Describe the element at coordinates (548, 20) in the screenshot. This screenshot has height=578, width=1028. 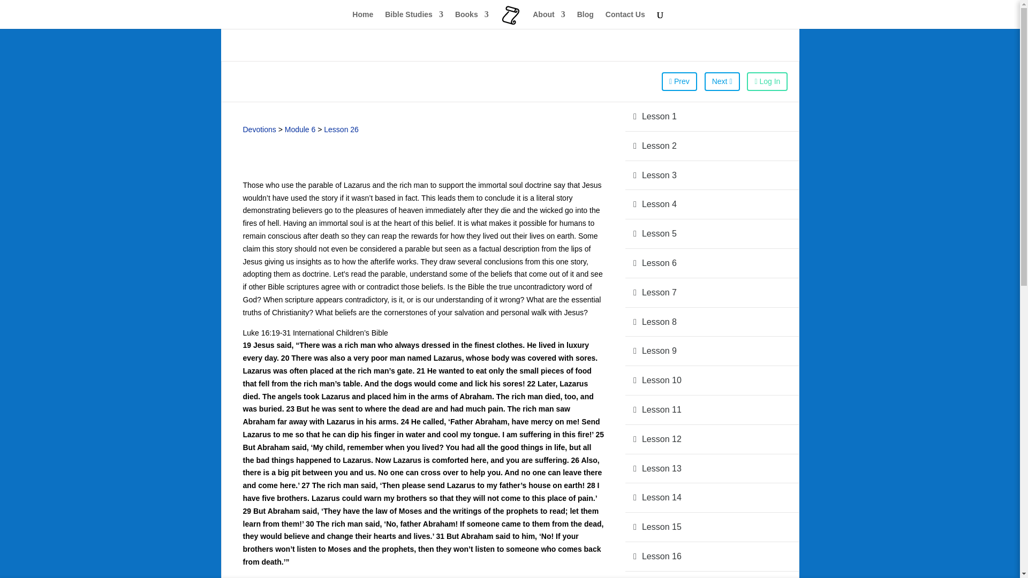
I see `About` at that location.